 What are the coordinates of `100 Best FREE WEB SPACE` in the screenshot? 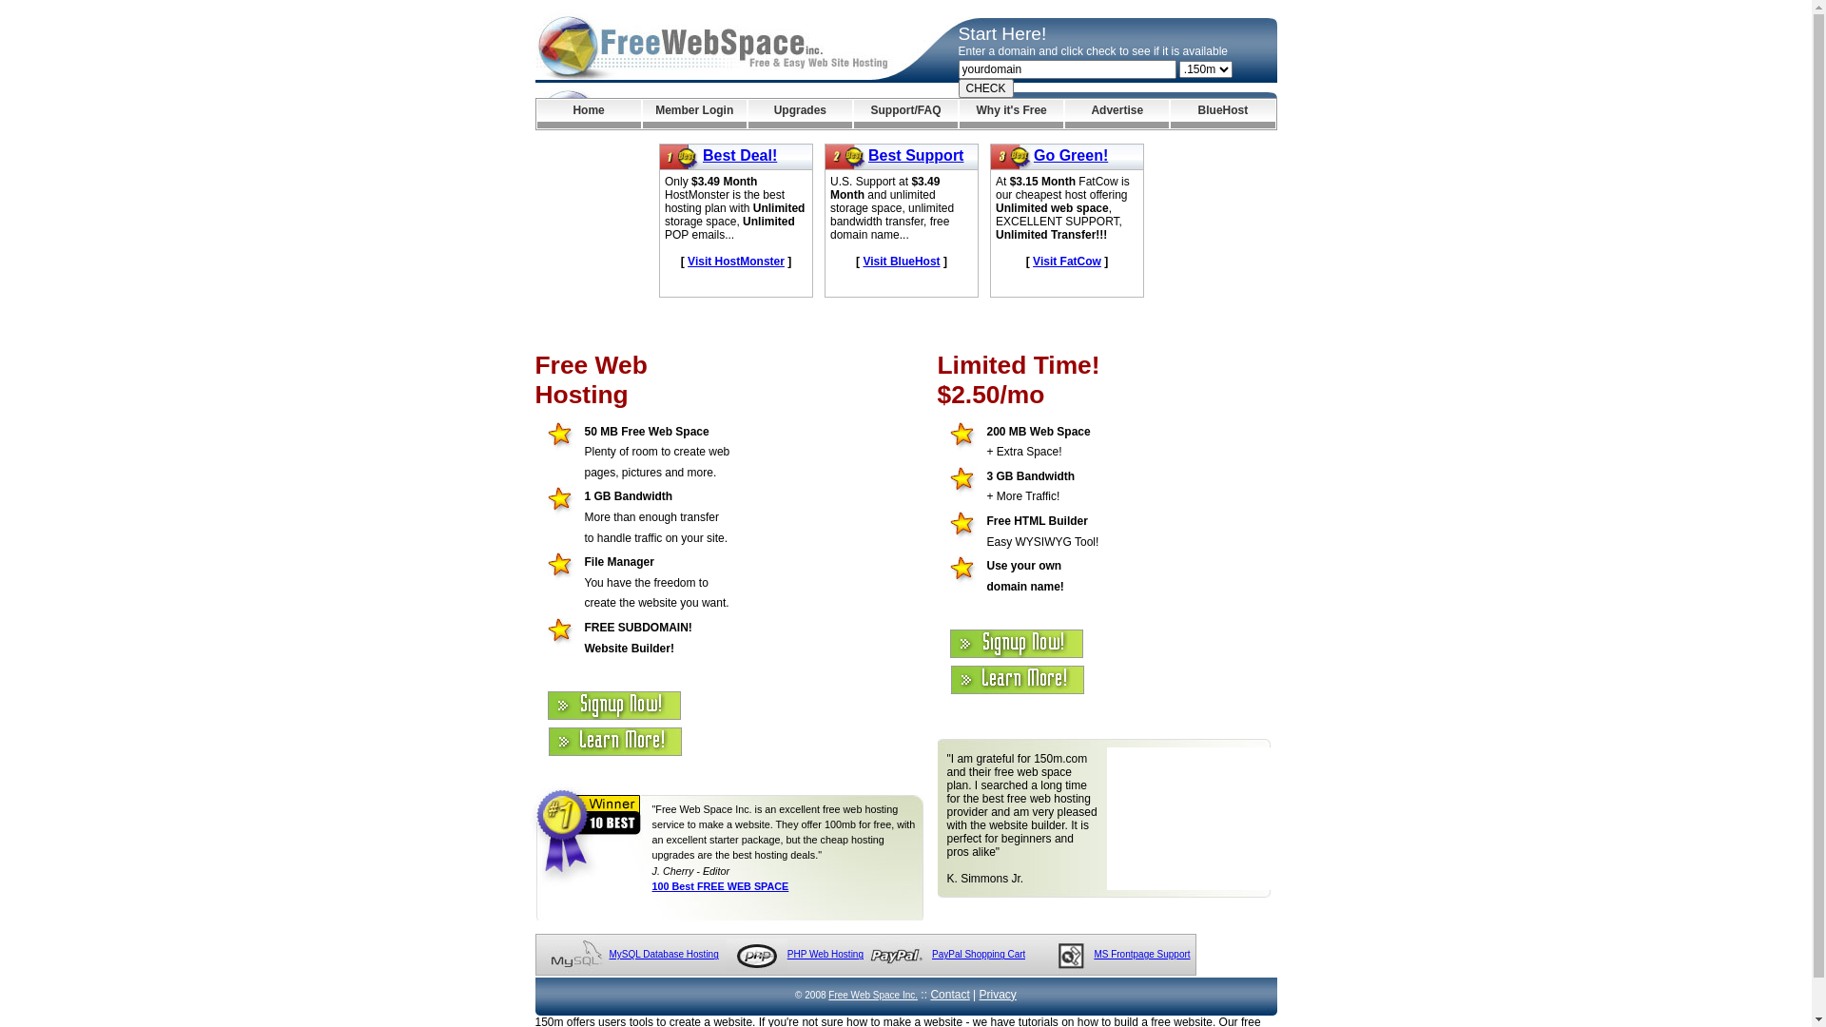 It's located at (721, 886).